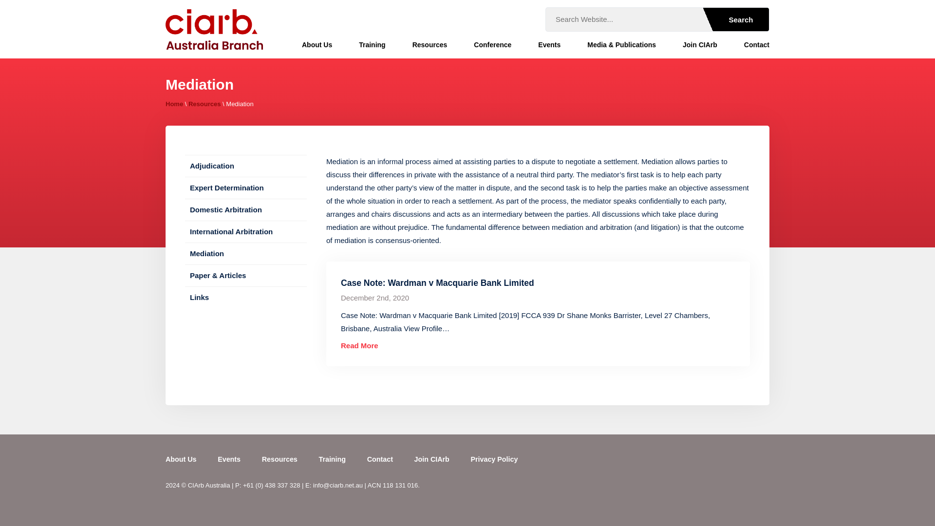  What do you see at coordinates (214, 29) in the screenshot?
I see `Chartered Institute of Arbitrators Australia` at bounding box center [214, 29].